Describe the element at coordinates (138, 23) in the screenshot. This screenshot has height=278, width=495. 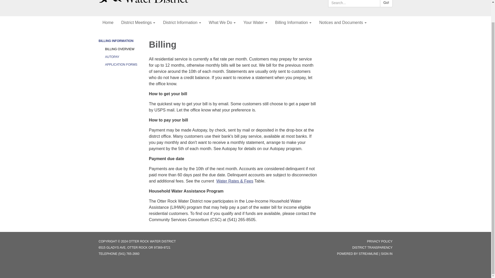
I see `District Meetings` at that location.